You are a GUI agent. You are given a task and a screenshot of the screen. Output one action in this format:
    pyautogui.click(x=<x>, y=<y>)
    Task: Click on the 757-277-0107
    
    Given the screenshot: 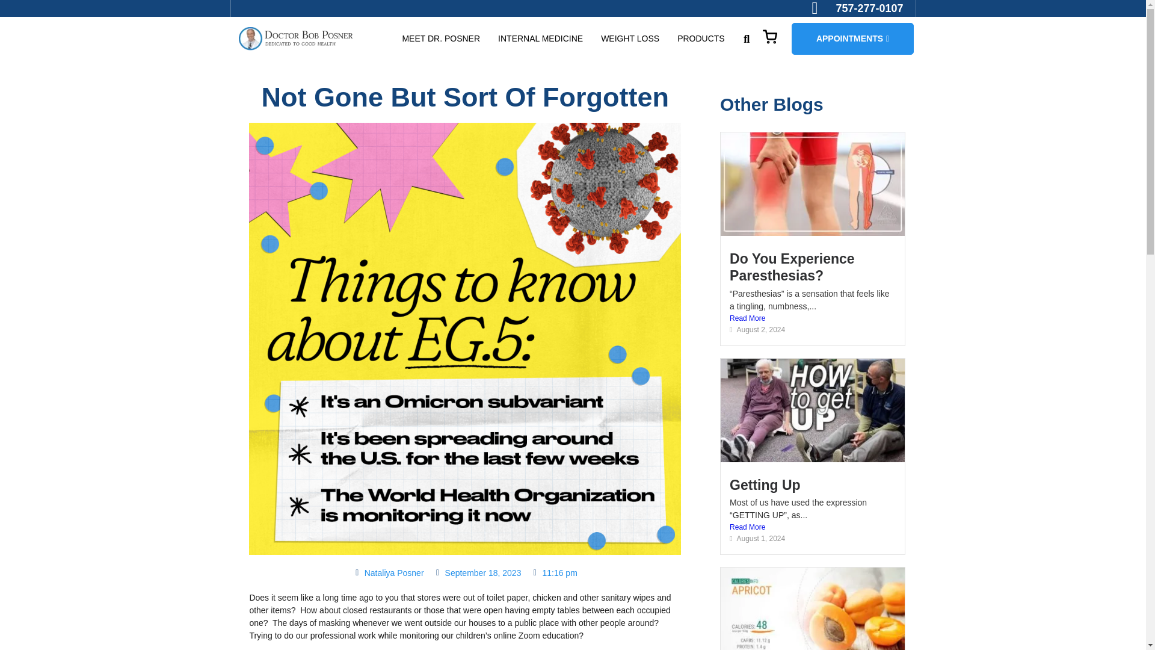 What is the action you would take?
    pyautogui.click(x=857, y=8)
    